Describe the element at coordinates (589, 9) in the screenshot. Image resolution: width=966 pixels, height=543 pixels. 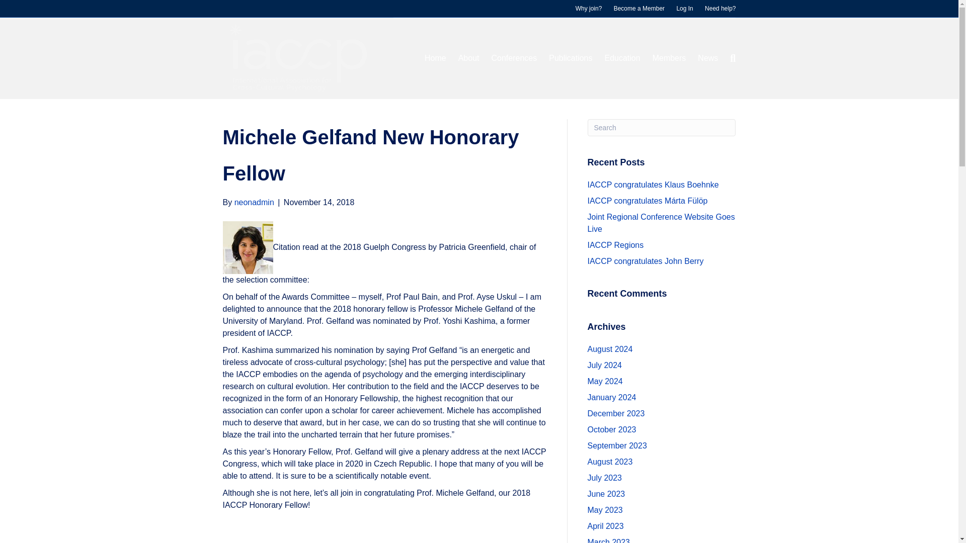
I see `Why join?` at that location.